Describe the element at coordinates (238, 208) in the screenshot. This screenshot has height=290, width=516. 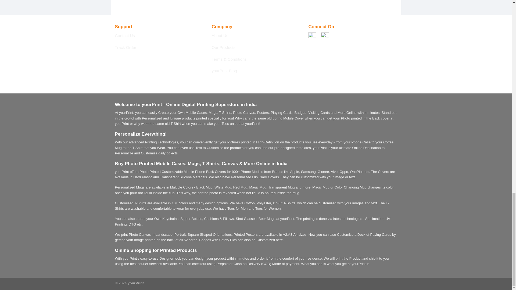
I see `Tees for Men` at that location.